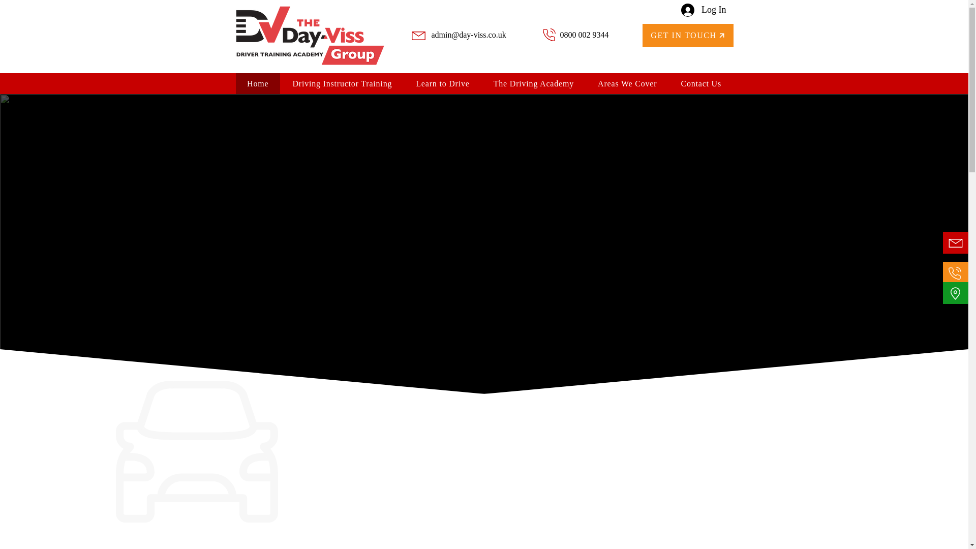 The width and height of the screenshot is (976, 549). I want to click on Home, so click(258, 83).